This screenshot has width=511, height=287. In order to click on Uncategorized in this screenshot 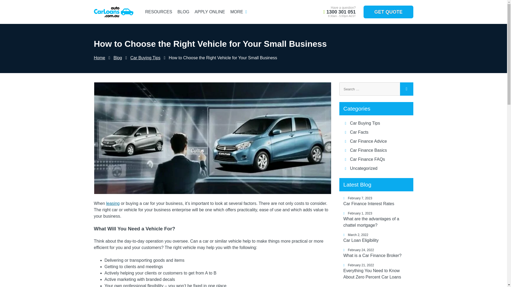, I will do `click(364, 168)`.